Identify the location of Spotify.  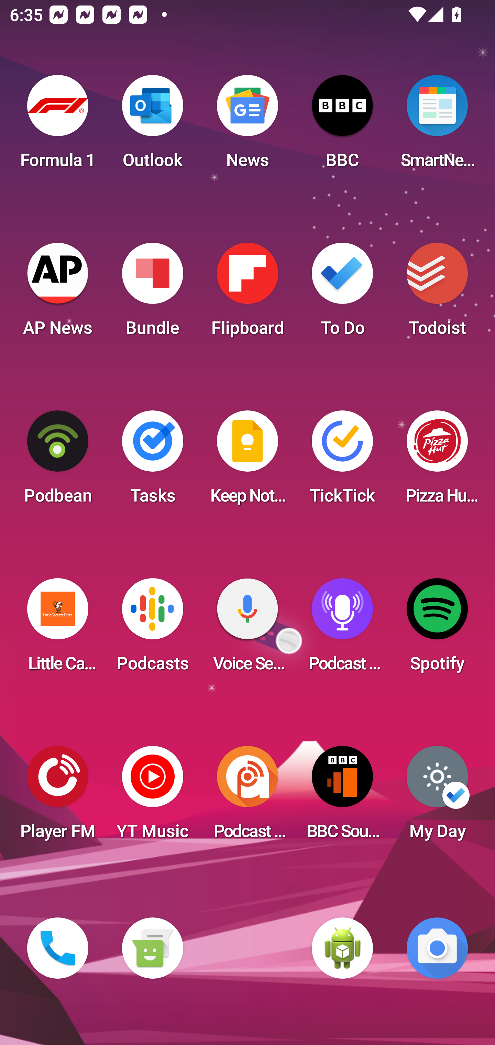
(437, 629).